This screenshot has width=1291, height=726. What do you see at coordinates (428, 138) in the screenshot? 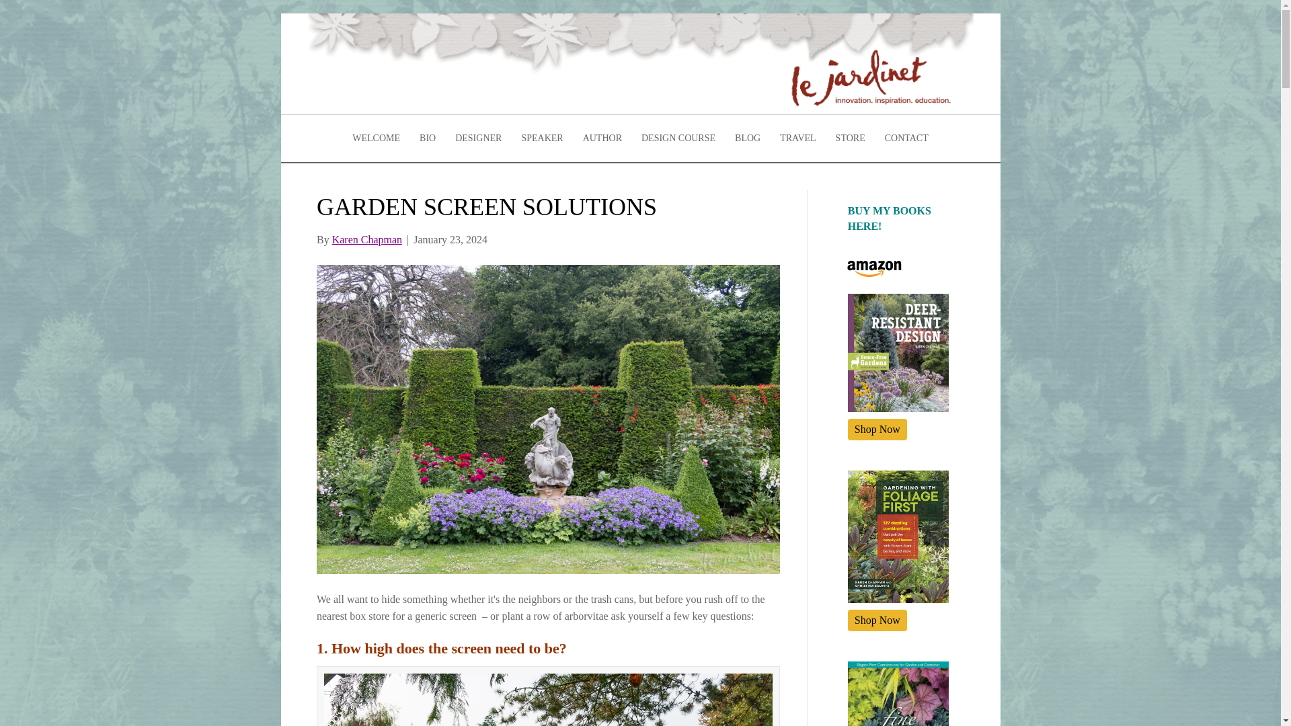
I see `BIO` at bounding box center [428, 138].